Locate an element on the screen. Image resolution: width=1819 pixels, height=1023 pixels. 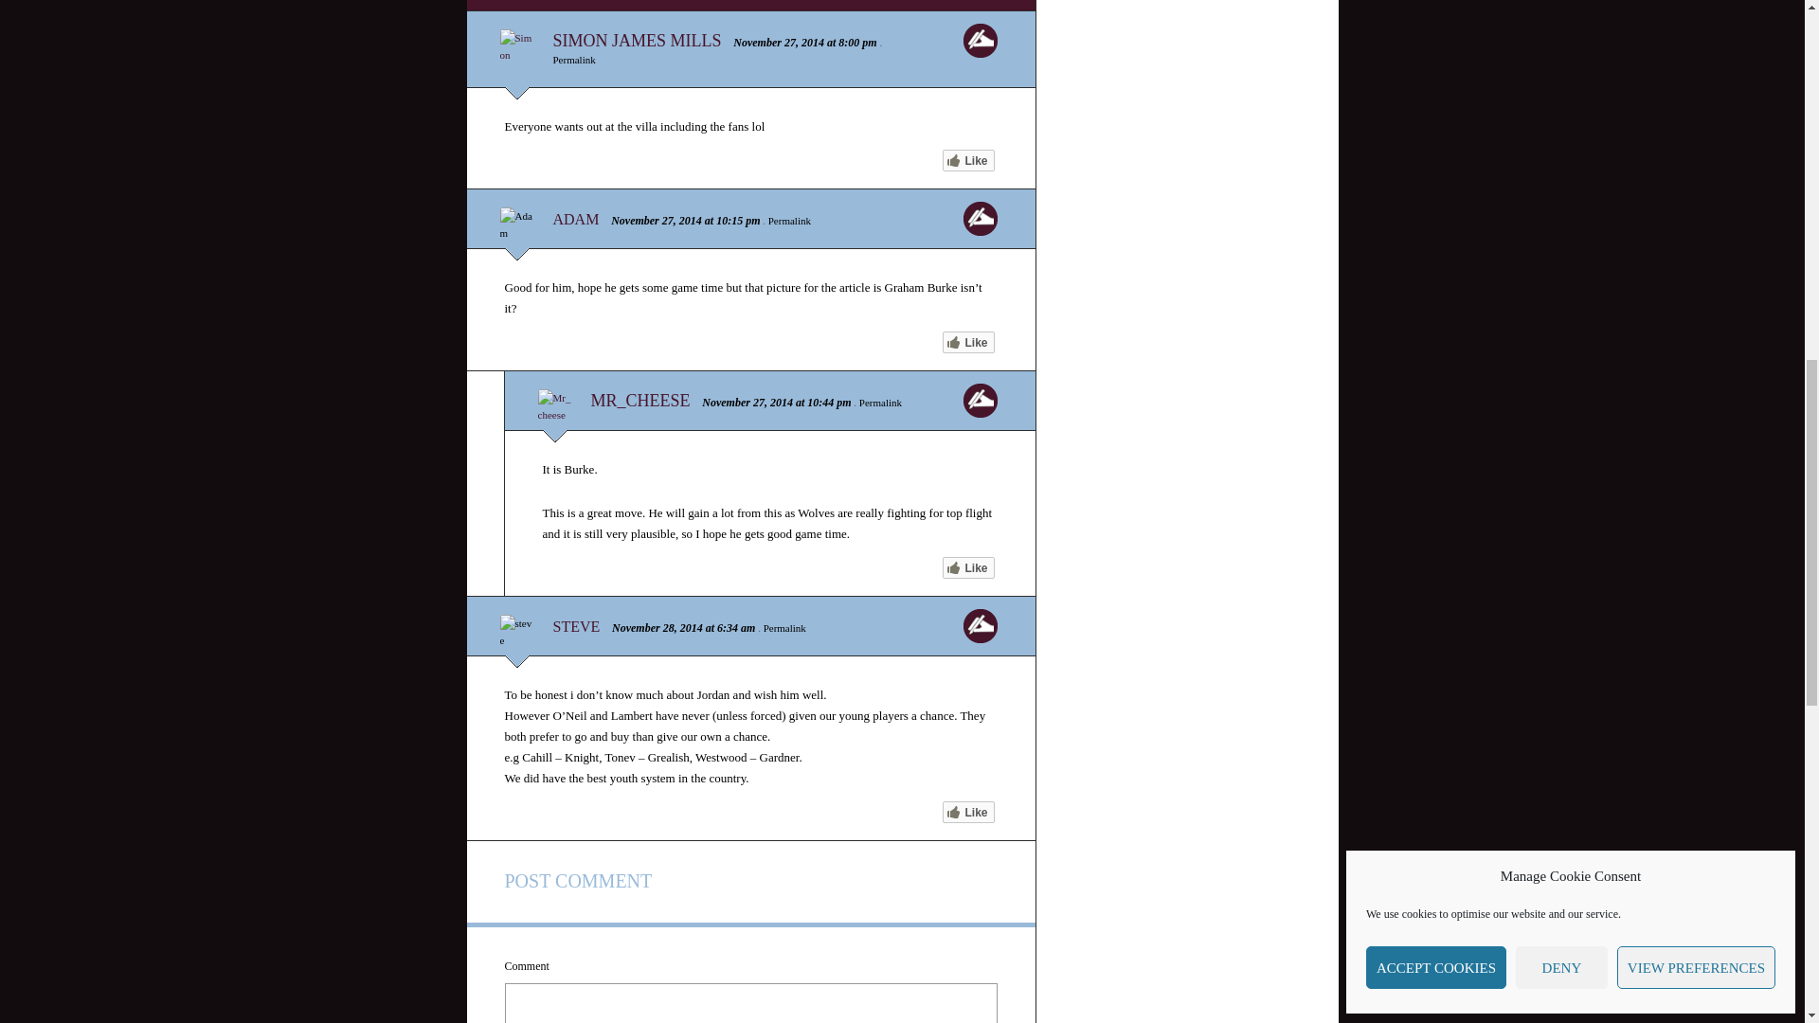
Permalink is located at coordinates (784, 627).